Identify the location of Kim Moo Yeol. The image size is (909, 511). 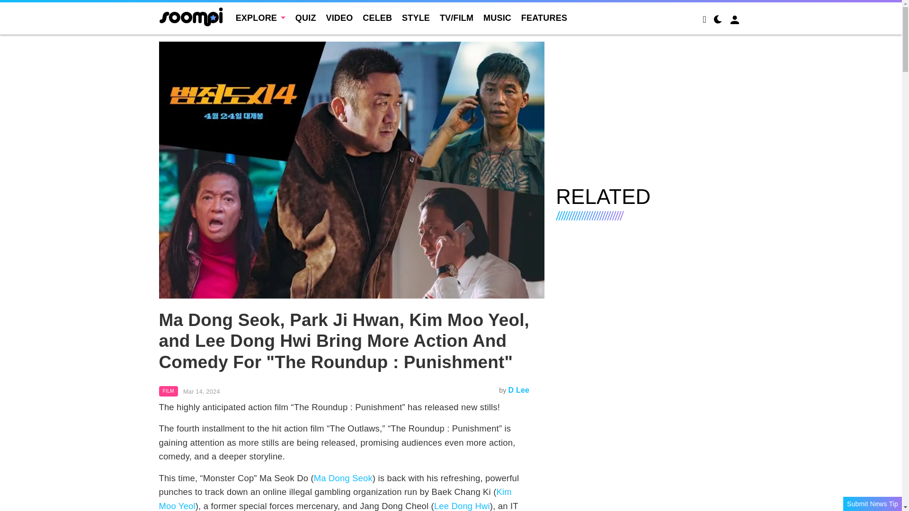
(335, 499).